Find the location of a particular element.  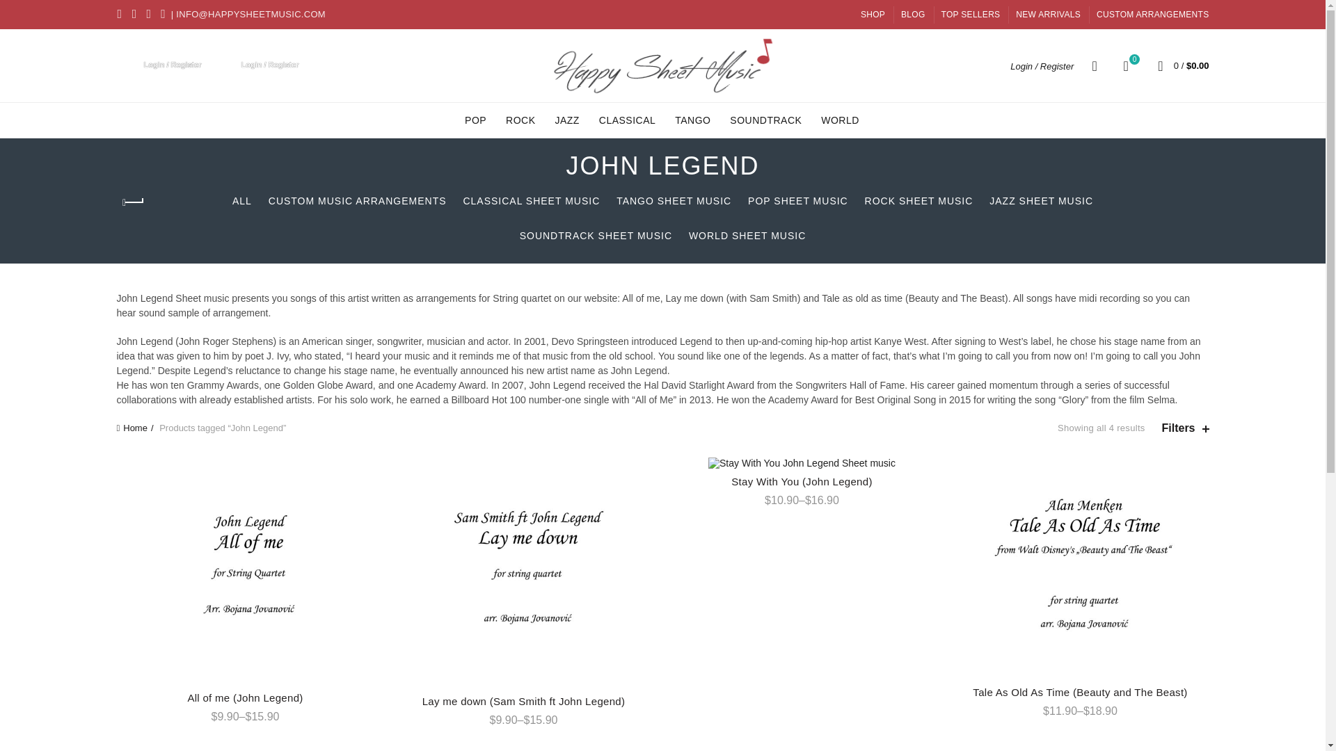

CLASSICAL is located at coordinates (1126, 65).